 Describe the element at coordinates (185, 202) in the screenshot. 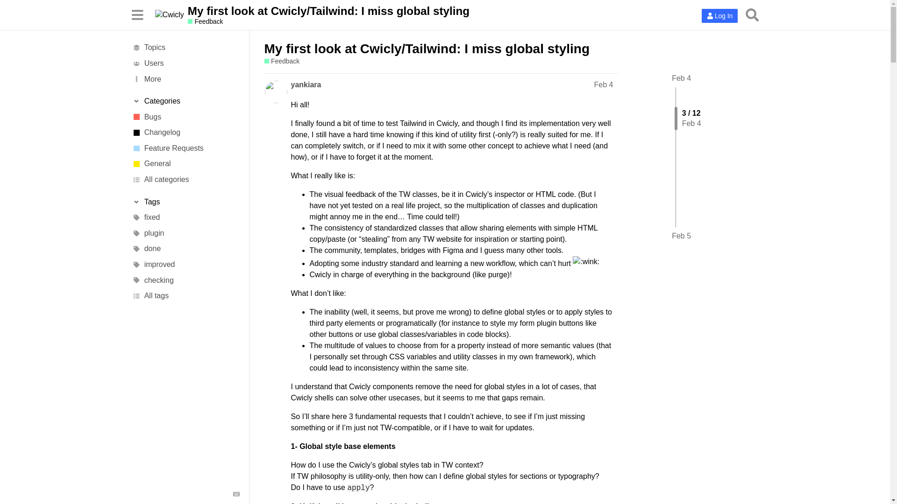

I see `Toggle section` at that location.